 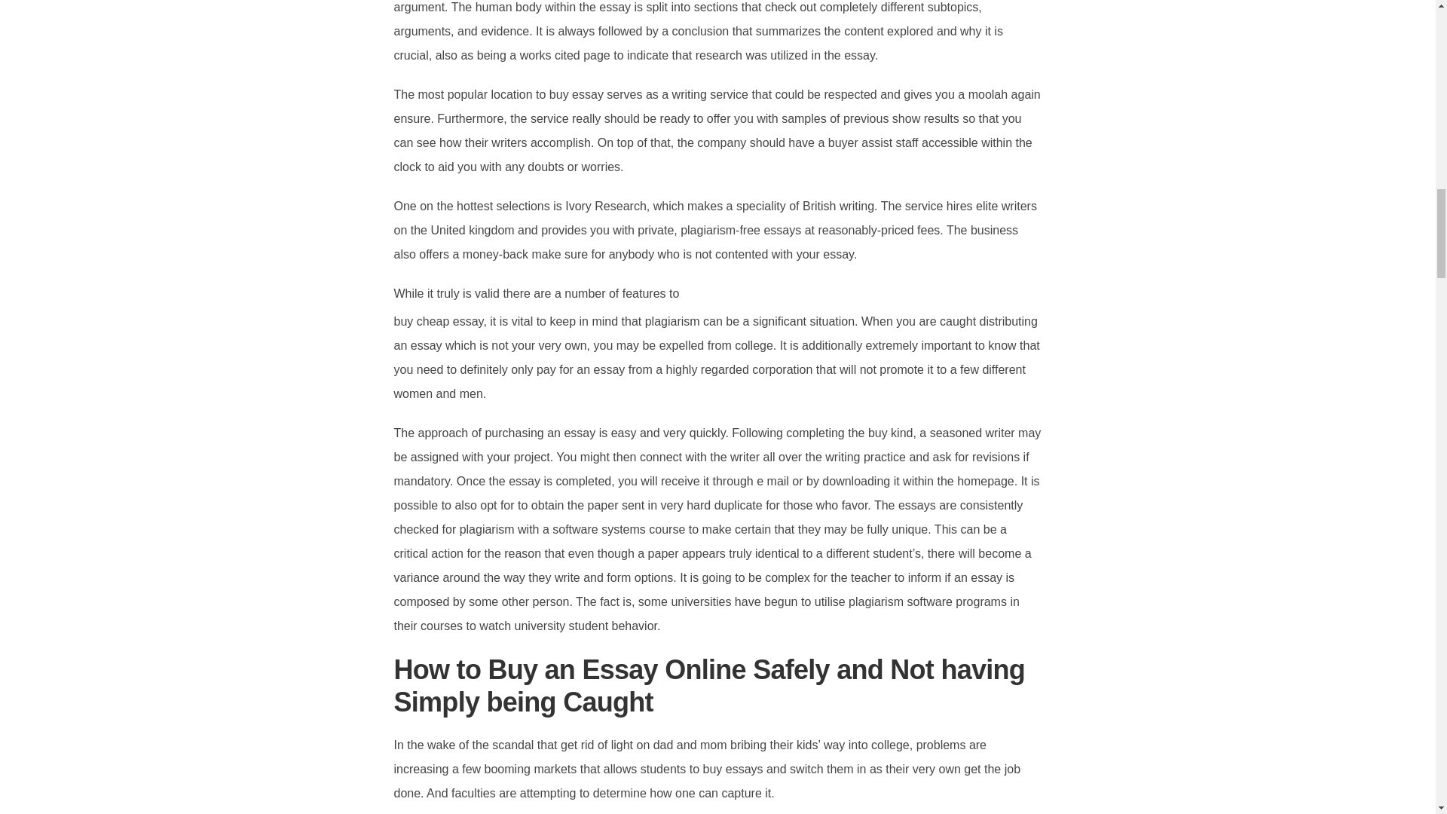 What do you see at coordinates (439, 321) in the screenshot?
I see `buy cheap essay` at bounding box center [439, 321].